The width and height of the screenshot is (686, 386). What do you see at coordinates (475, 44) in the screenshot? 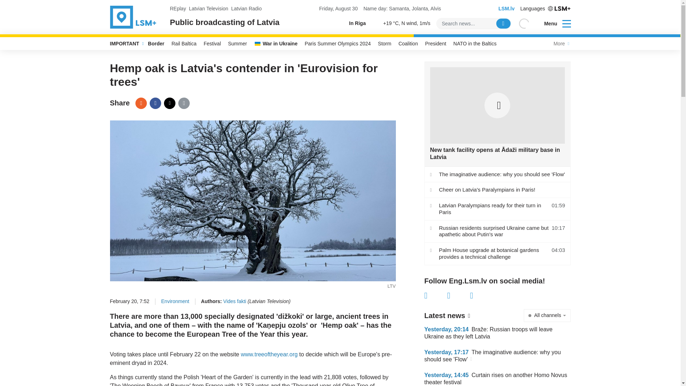
I see `NATO in the Baltics` at bounding box center [475, 44].